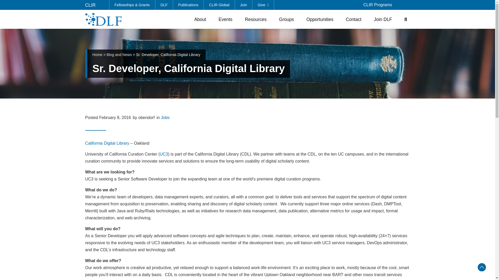 This screenshot has width=499, height=280. Describe the element at coordinates (90, 5) in the screenshot. I see `CLIR` at that location.